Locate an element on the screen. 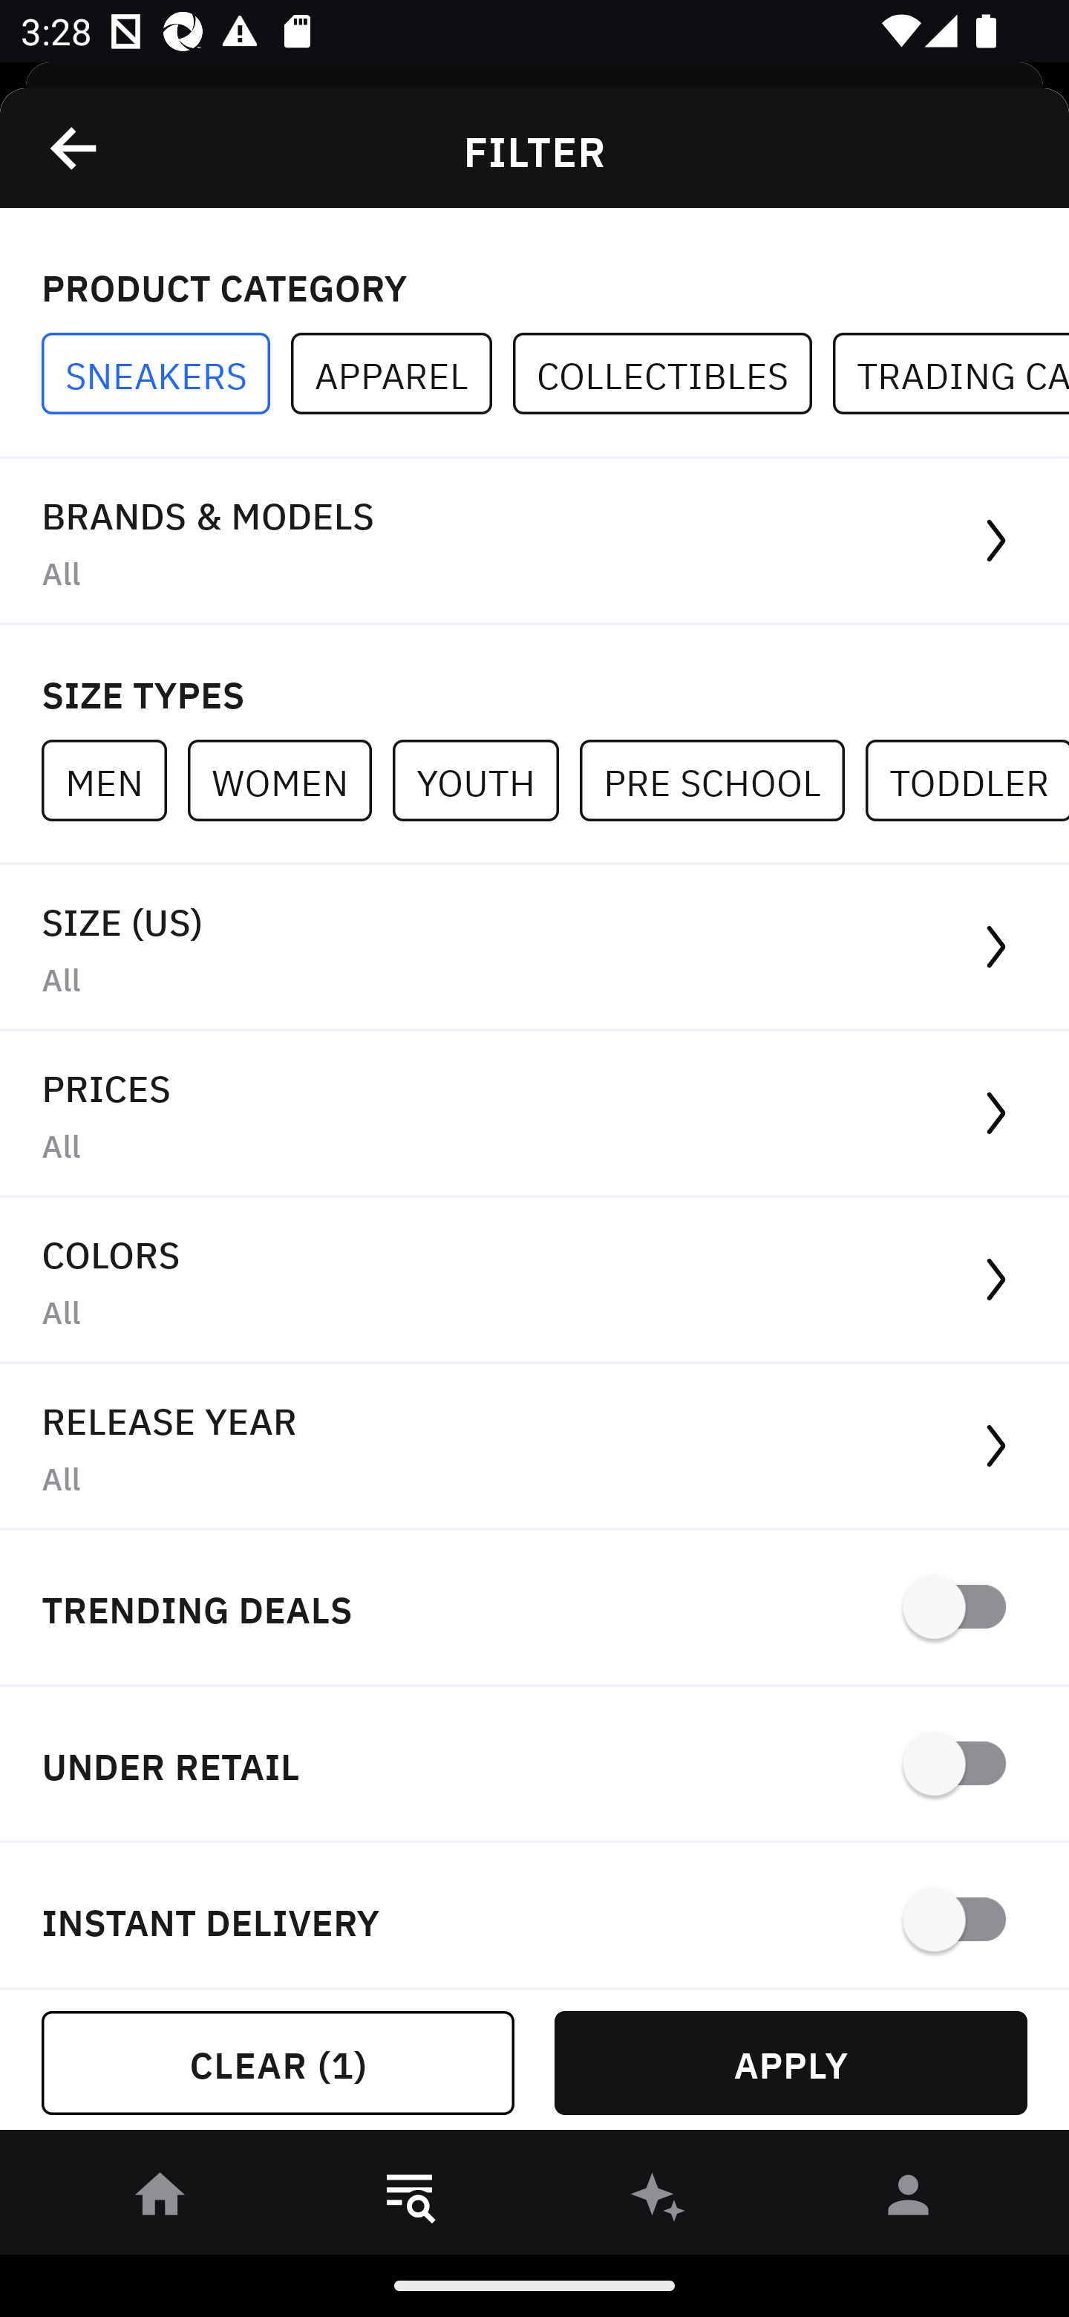 This screenshot has height=2317, width=1069. COLORS All is located at coordinates (534, 1281).